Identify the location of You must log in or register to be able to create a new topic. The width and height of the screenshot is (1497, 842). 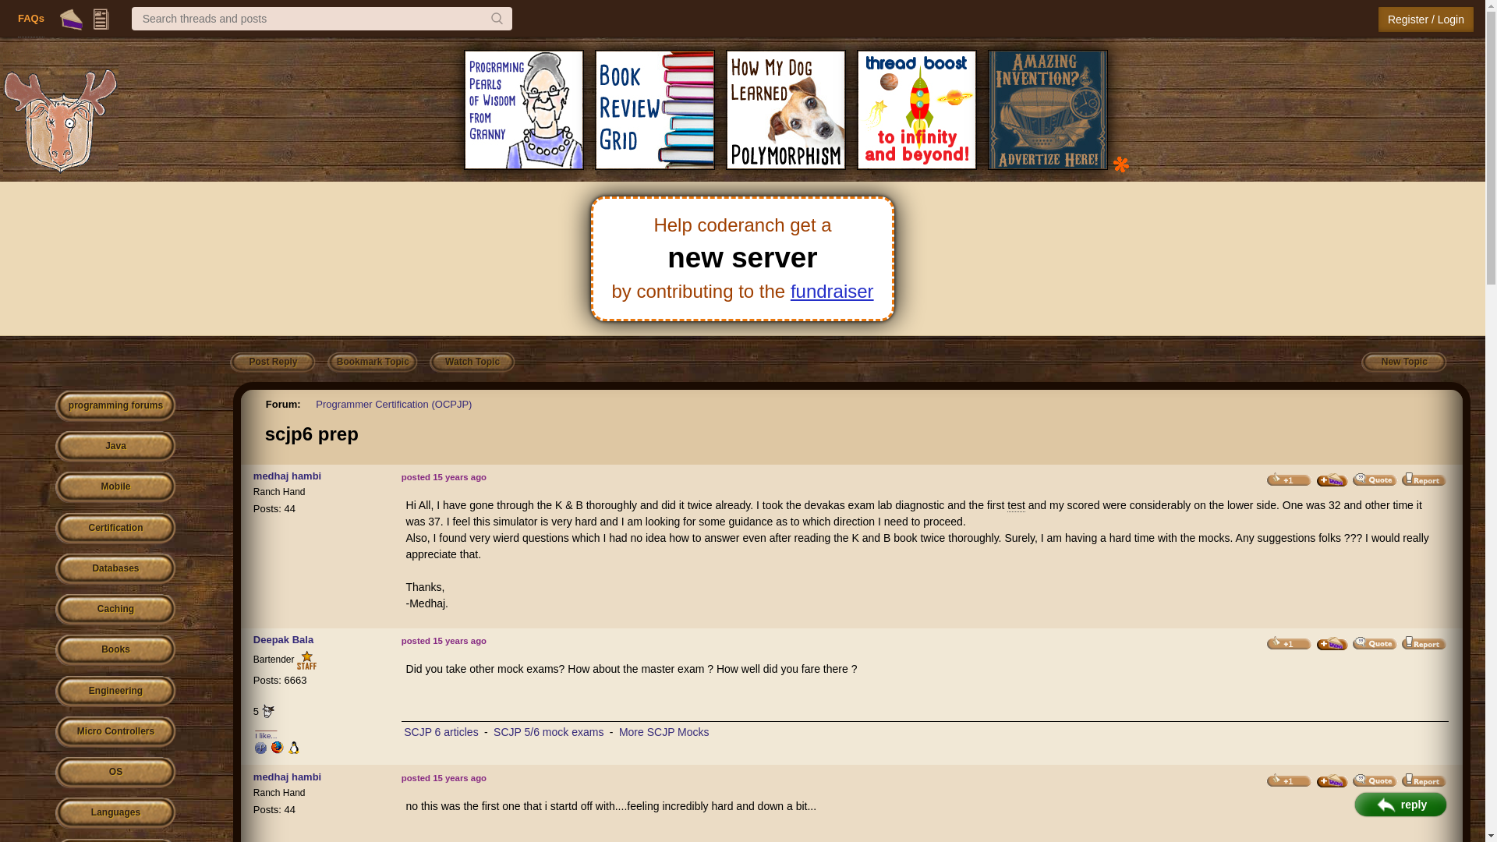
(1403, 363).